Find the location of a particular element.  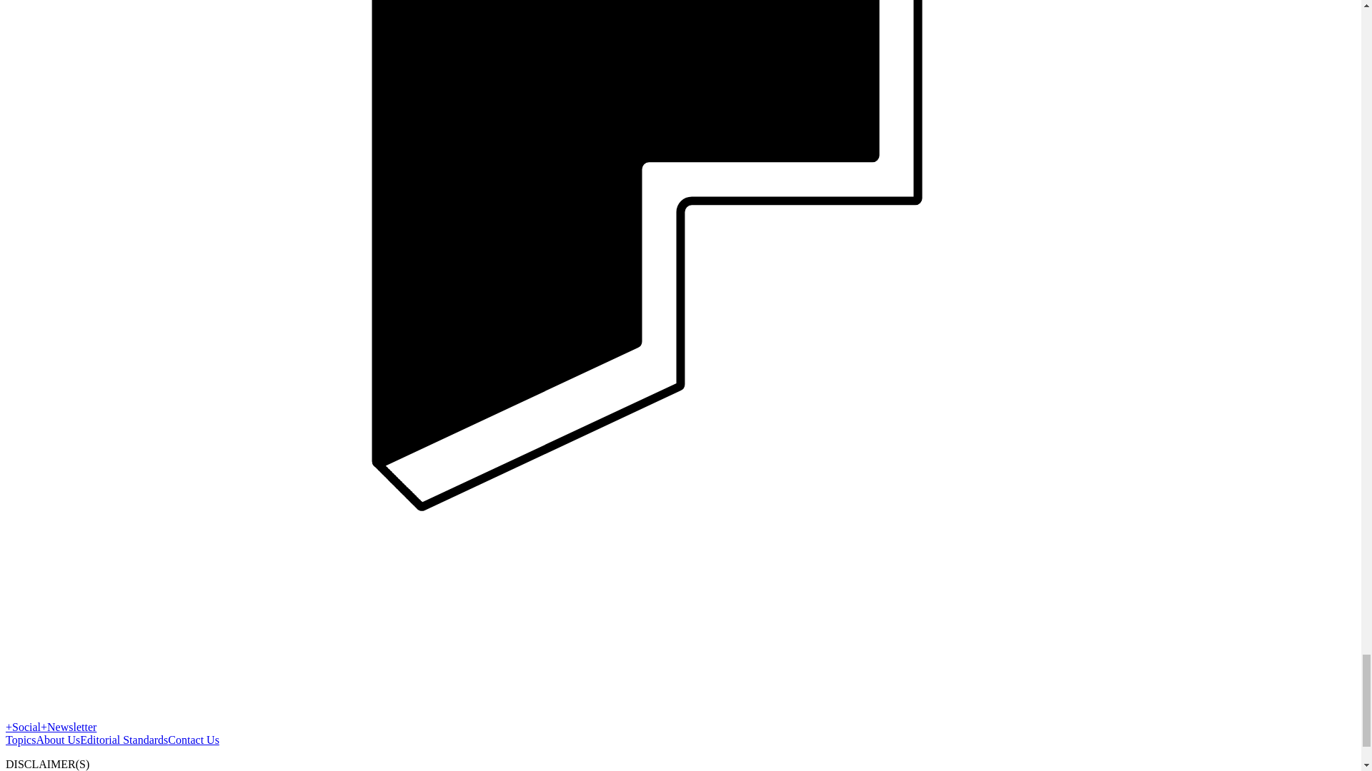

Editorial Standards is located at coordinates (123, 740).